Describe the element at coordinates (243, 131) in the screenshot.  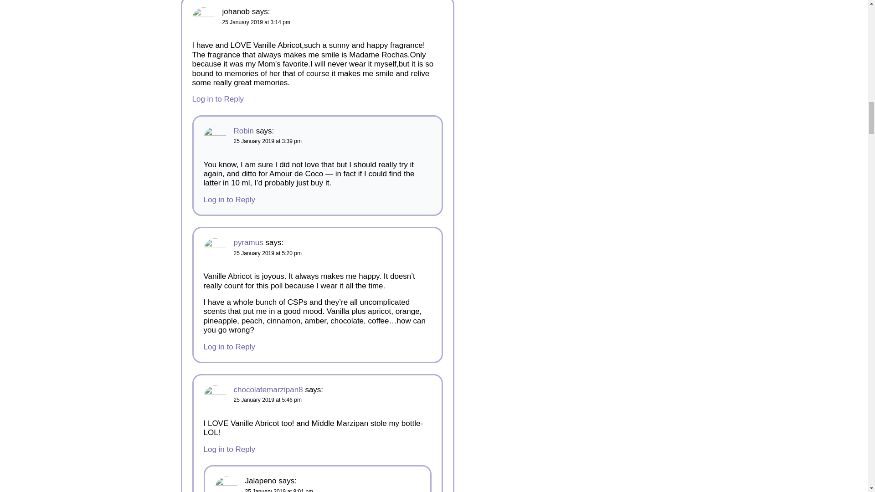
I see `Robin` at that location.